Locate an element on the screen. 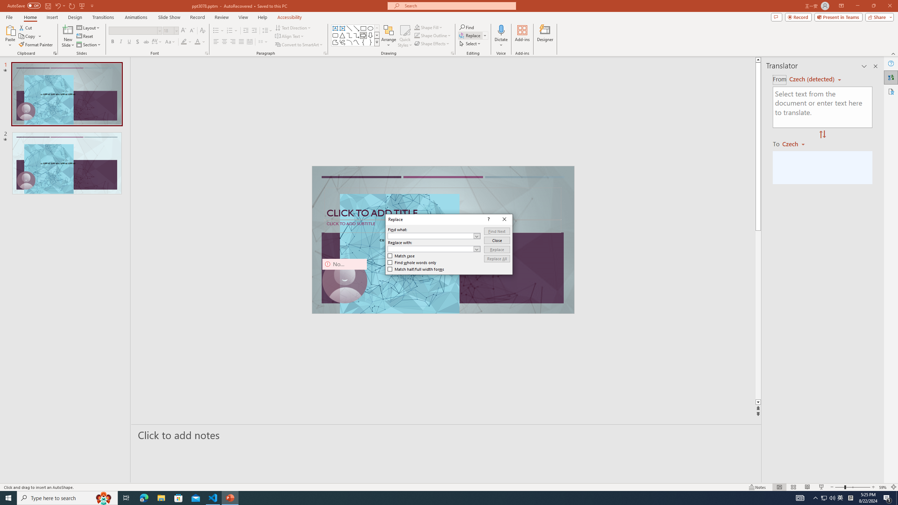 This screenshot has width=898, height=505. Zoom 59% is located at coordinates (883, 487).